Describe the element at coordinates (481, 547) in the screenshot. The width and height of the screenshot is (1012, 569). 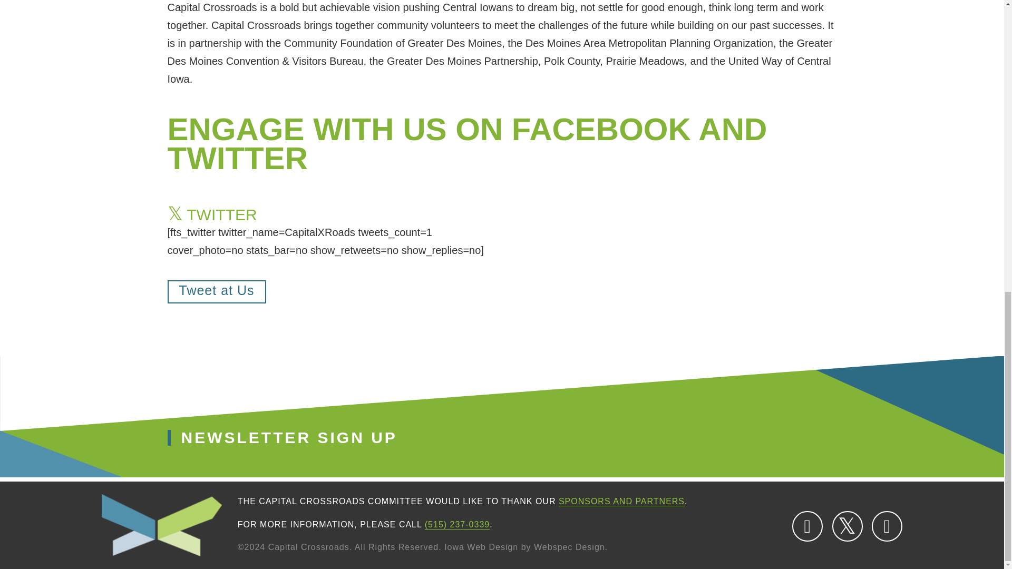
I see `Iowa Web Design` at that location.